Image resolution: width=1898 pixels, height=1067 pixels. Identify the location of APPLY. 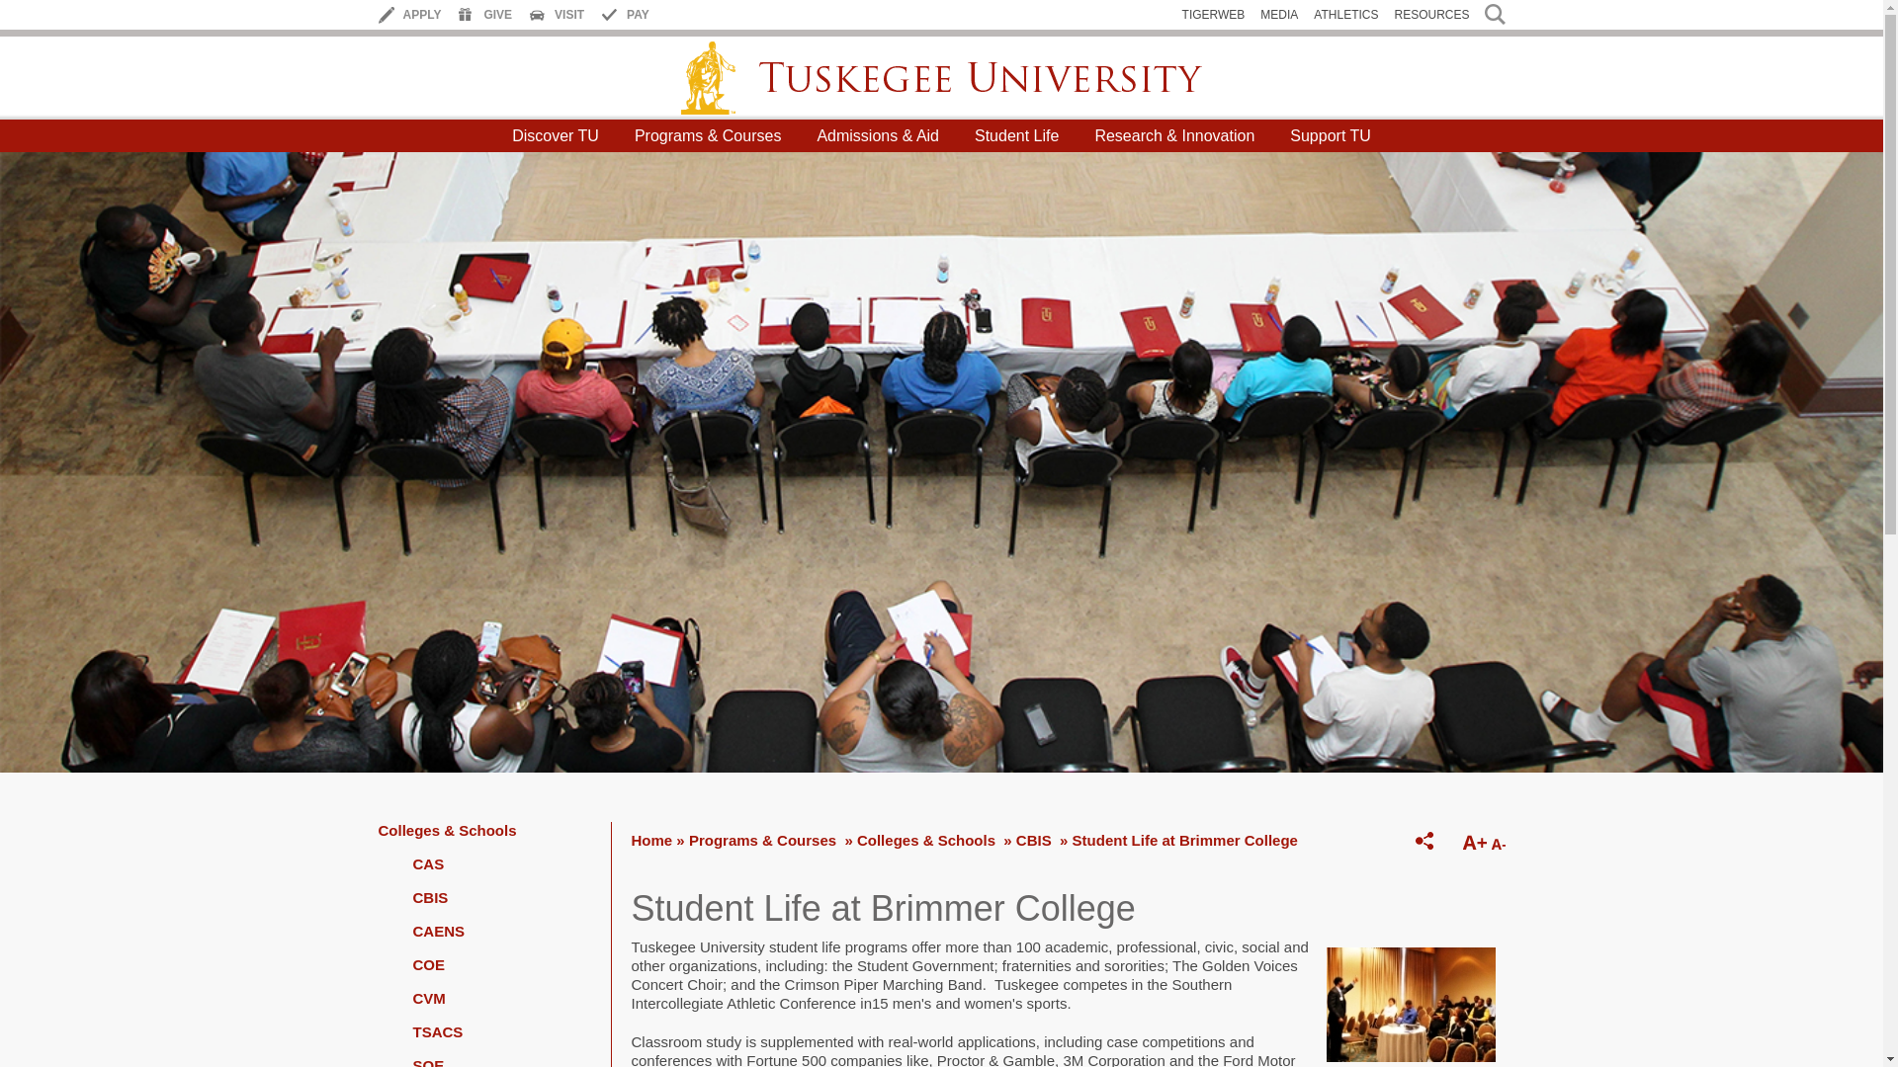
(422, 14).